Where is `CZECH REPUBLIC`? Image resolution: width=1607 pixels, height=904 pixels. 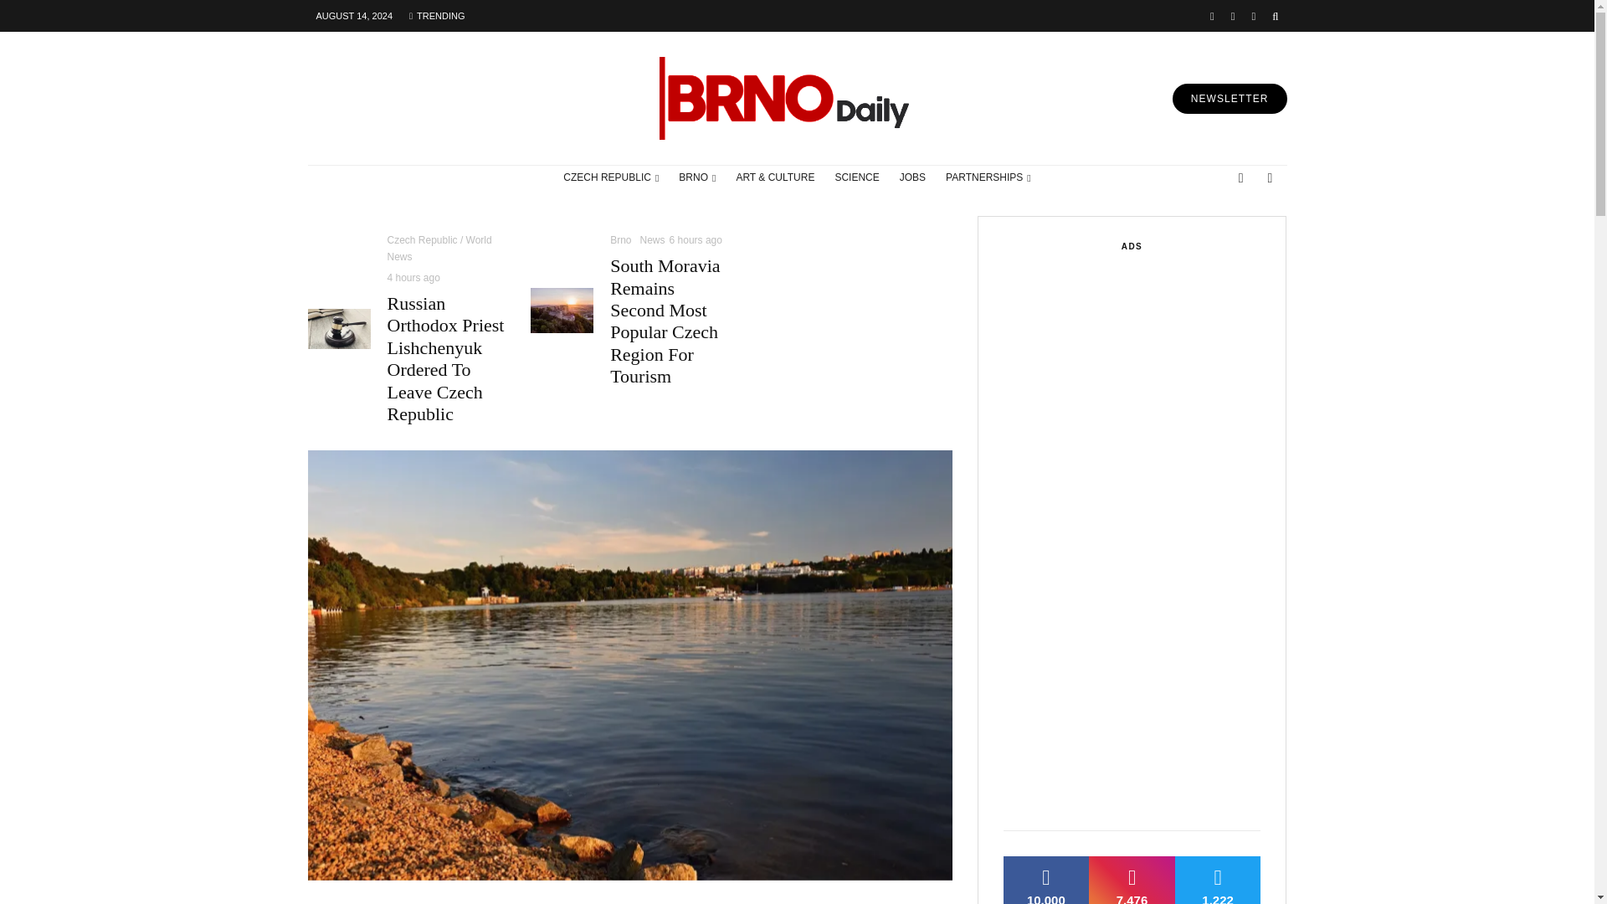 CZECH REPUBLIC is located at coordinates (610, 177).